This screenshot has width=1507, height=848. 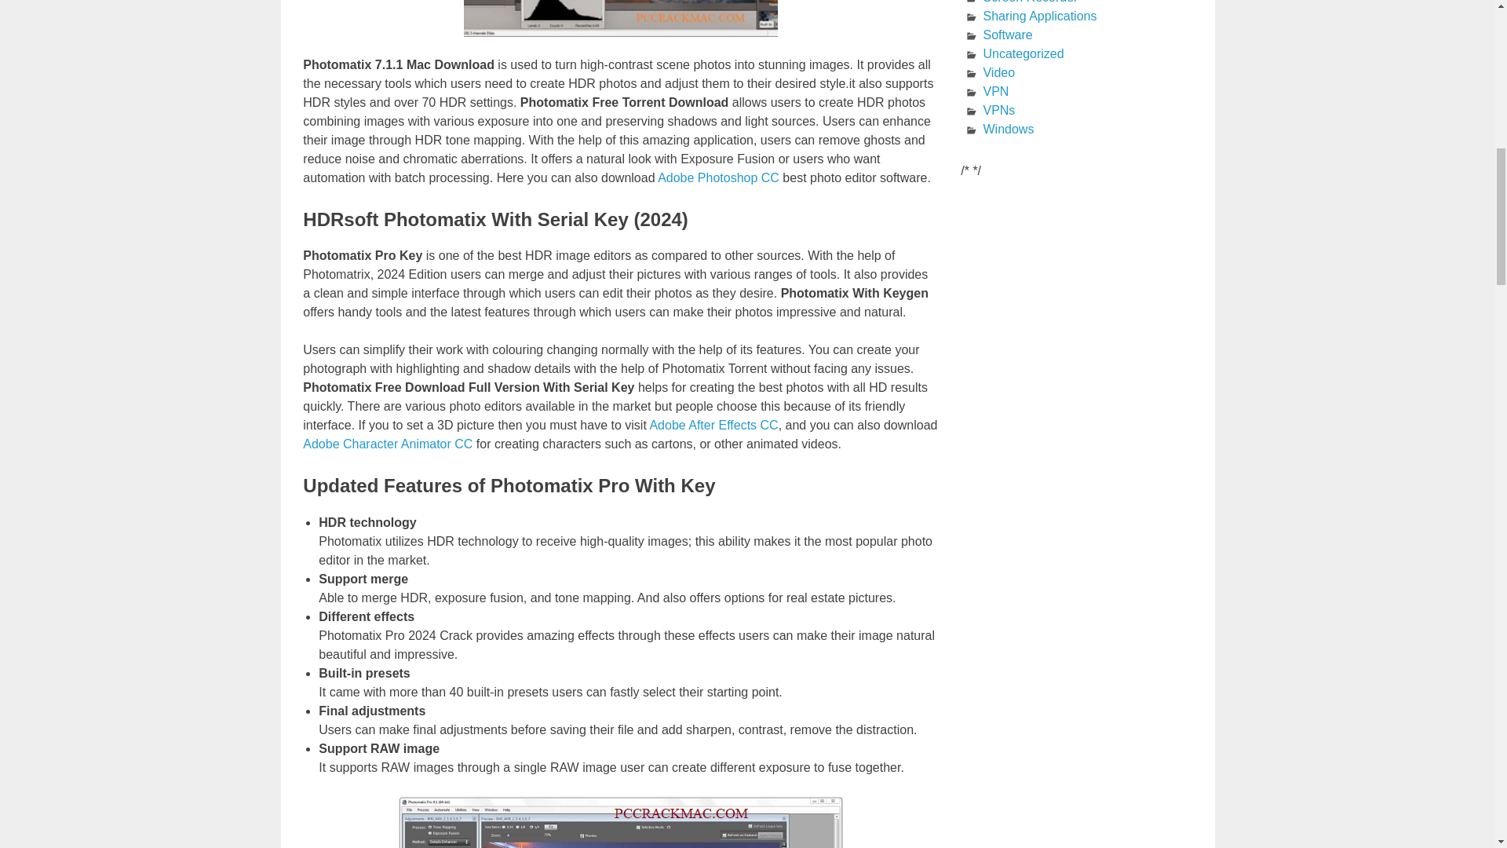 What do you see at coordinates (713, 425) in the screenshot?
I see `Adobe After Effects CC` at bounding box center [713, 425].